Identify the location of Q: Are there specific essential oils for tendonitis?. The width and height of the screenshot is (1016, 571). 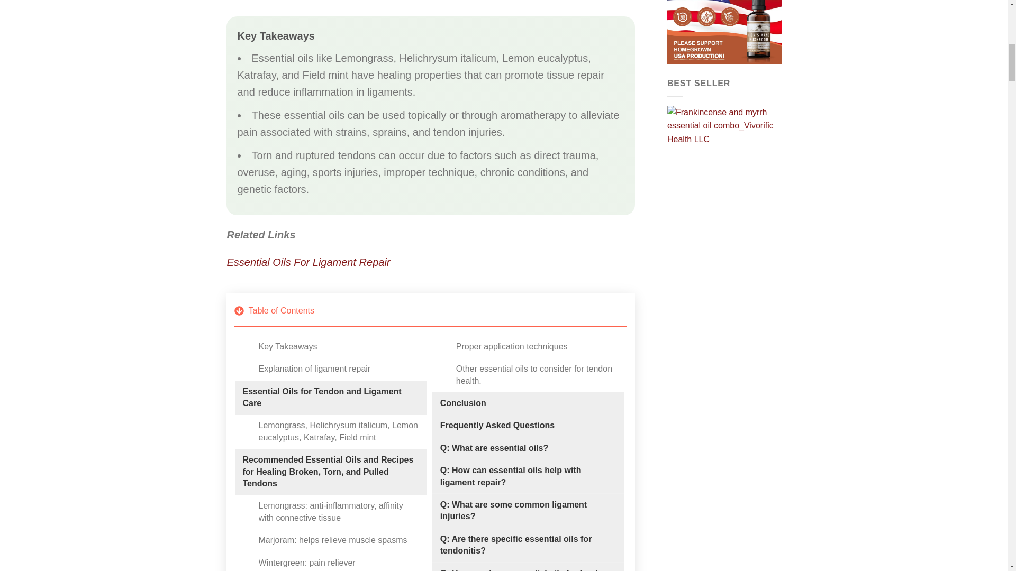
(528, 545).